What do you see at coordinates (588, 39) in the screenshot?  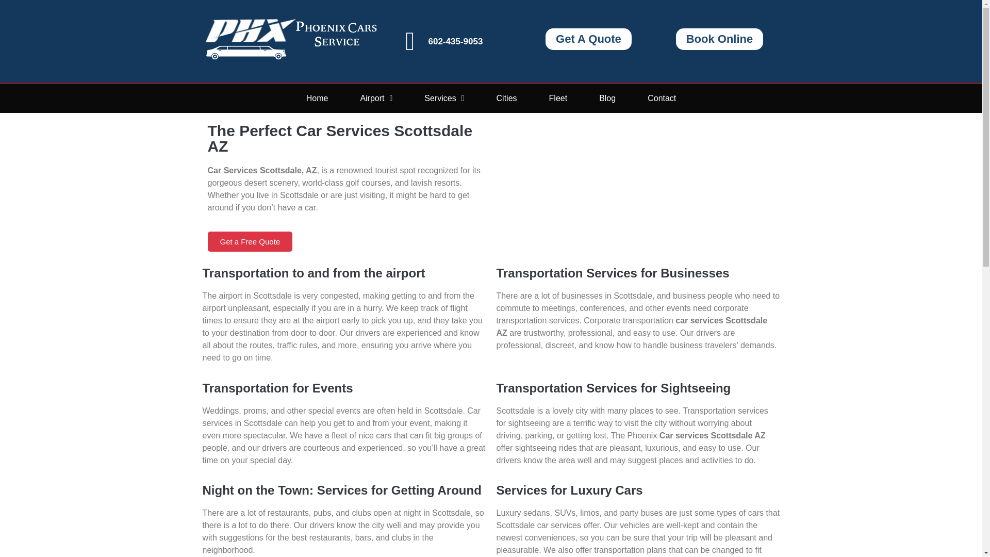 I see `Get A Quote` at bounding box center [588, 39].